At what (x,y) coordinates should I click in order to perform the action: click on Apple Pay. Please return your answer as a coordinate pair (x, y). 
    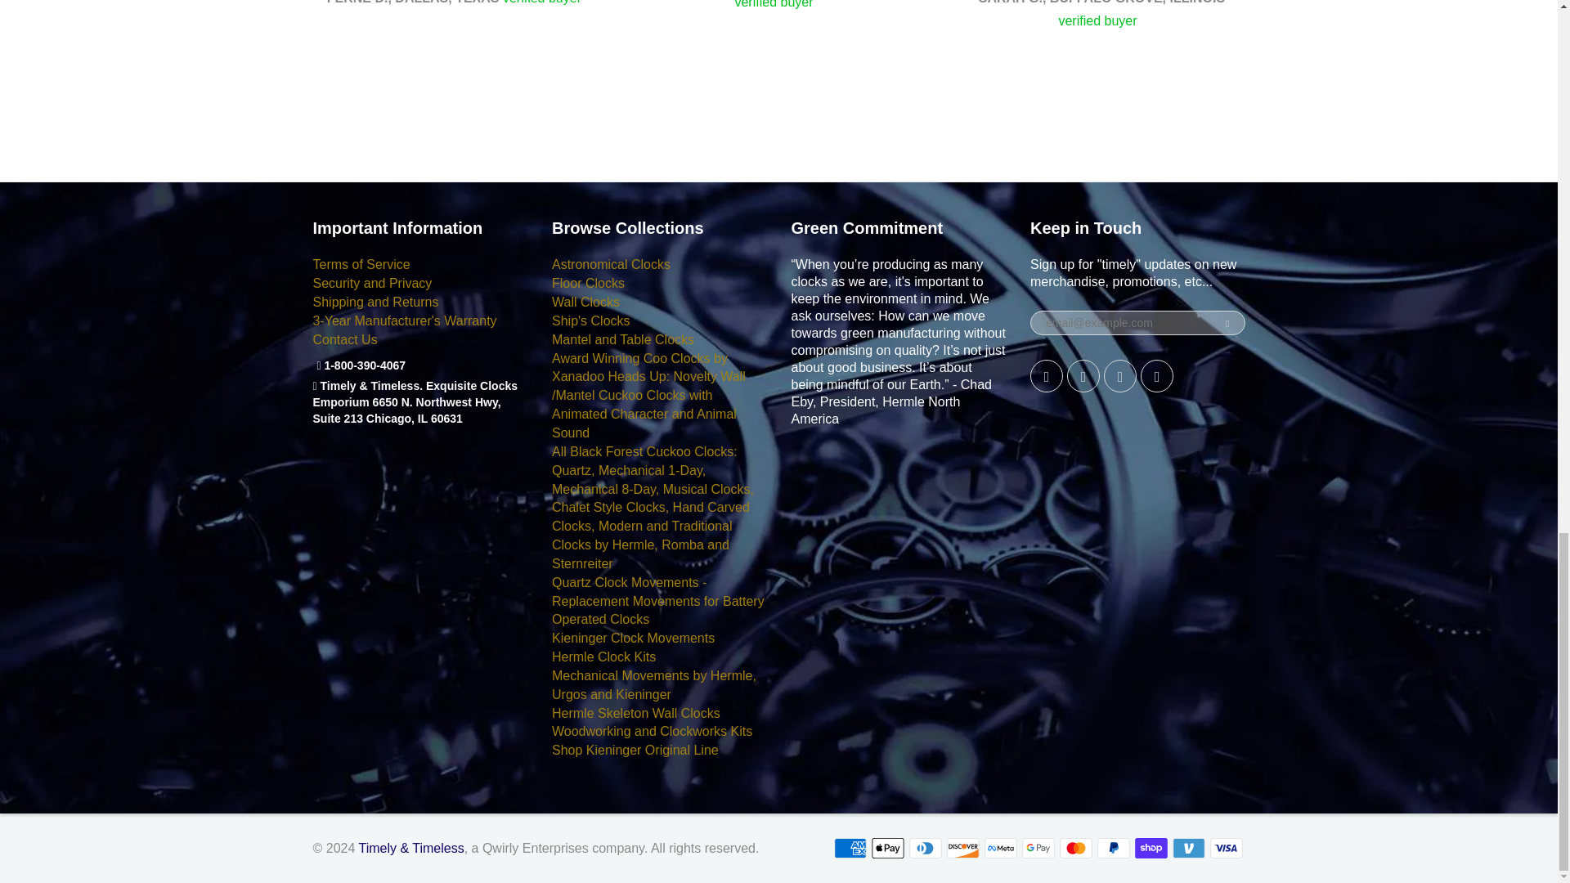
    Looking at the image, I should click on (887, 847).